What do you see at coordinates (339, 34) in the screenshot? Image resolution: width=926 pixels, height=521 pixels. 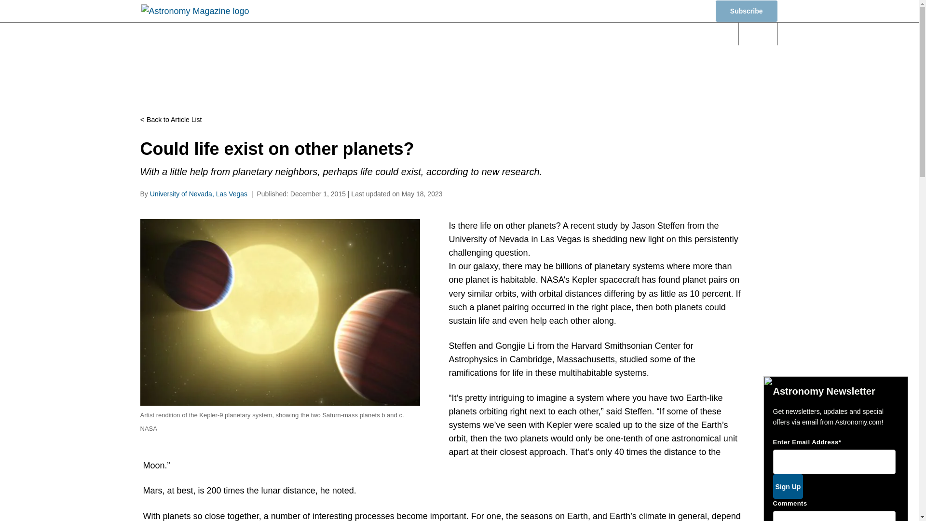 I see `News` at bounding box center [339, 34].